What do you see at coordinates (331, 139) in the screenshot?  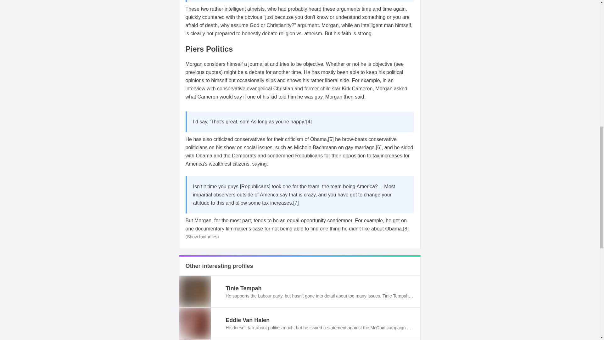 I see `Interview Reveals Morgan's Liberal Bias` at bounding box center [331, 139].